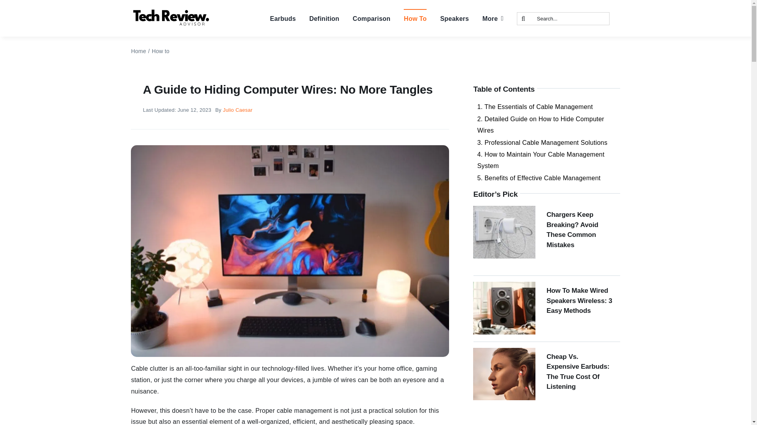 The image size is (757, 425). Describe the element at coordinates (454, 18) in the screenshot. I see `Speakers` at that location.